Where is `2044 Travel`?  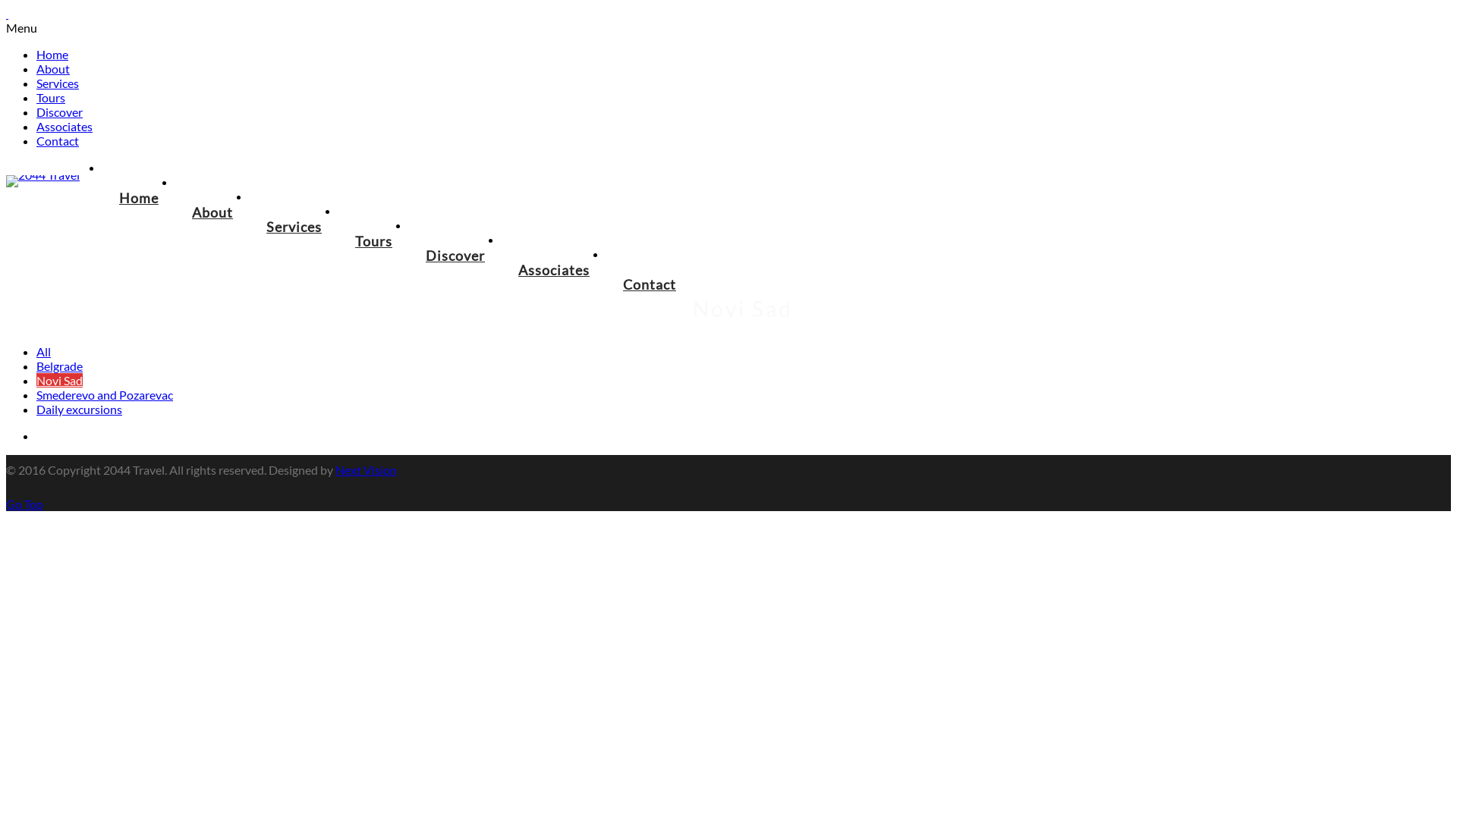 2044 Travel is located at coordinates (42, 174).